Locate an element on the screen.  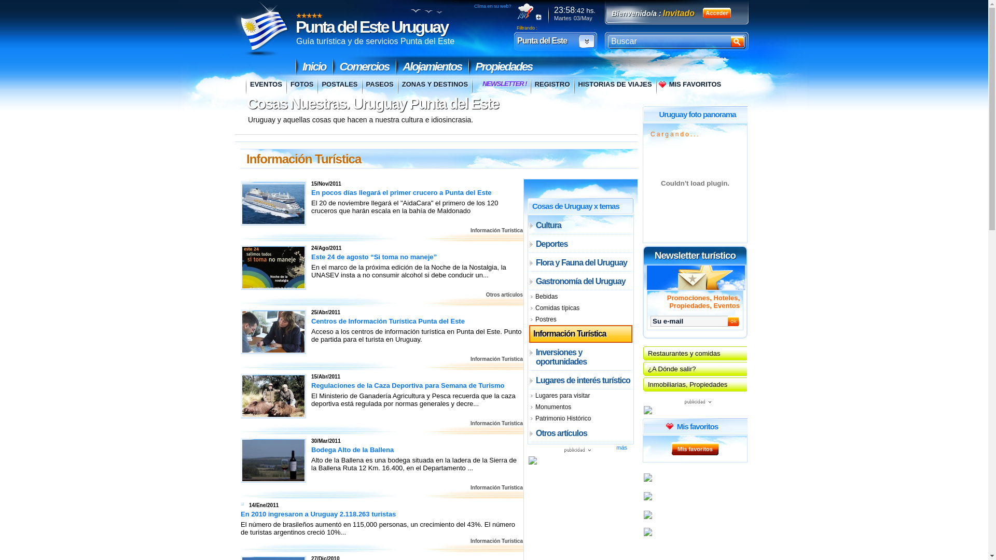
Acceder is located at coordinates (717, 13).